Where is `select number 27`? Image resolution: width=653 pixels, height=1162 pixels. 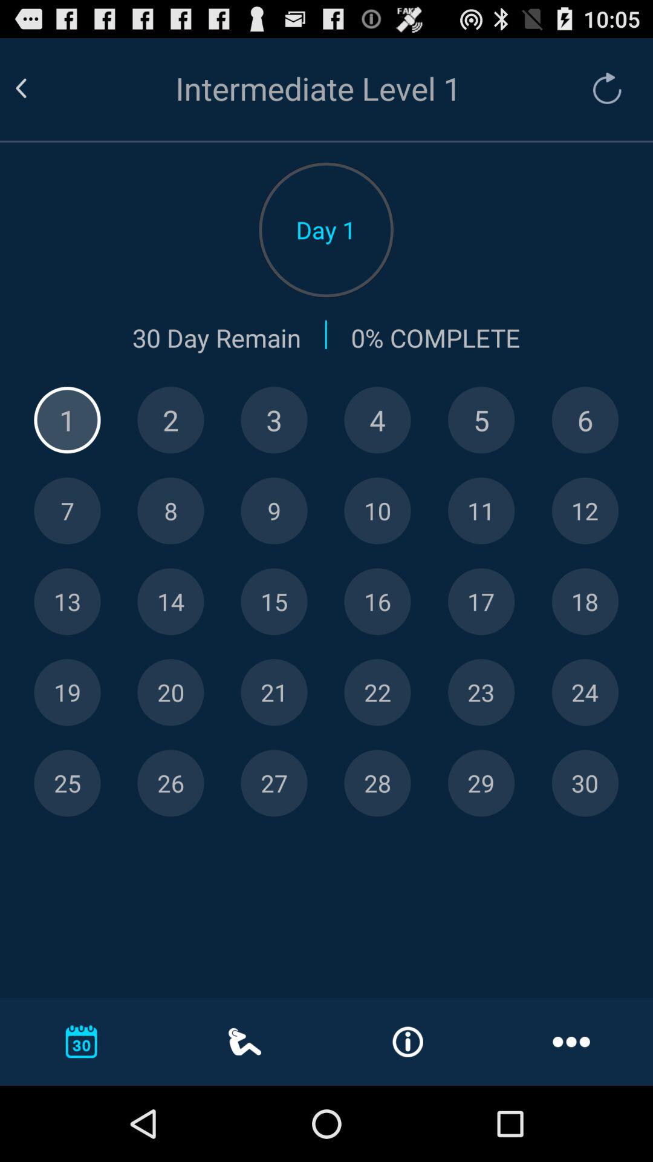
select number 27 is located at coordinates (274, 783).